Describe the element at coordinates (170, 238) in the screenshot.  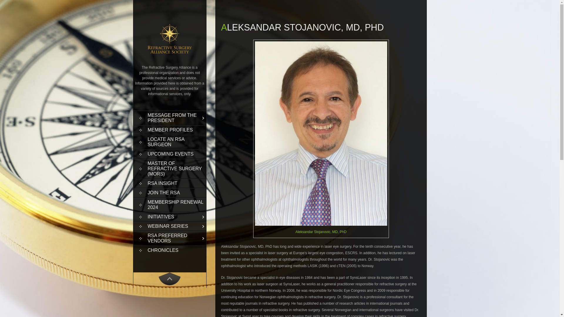
I see `RSA PREFERRED VENDORS` at that location.